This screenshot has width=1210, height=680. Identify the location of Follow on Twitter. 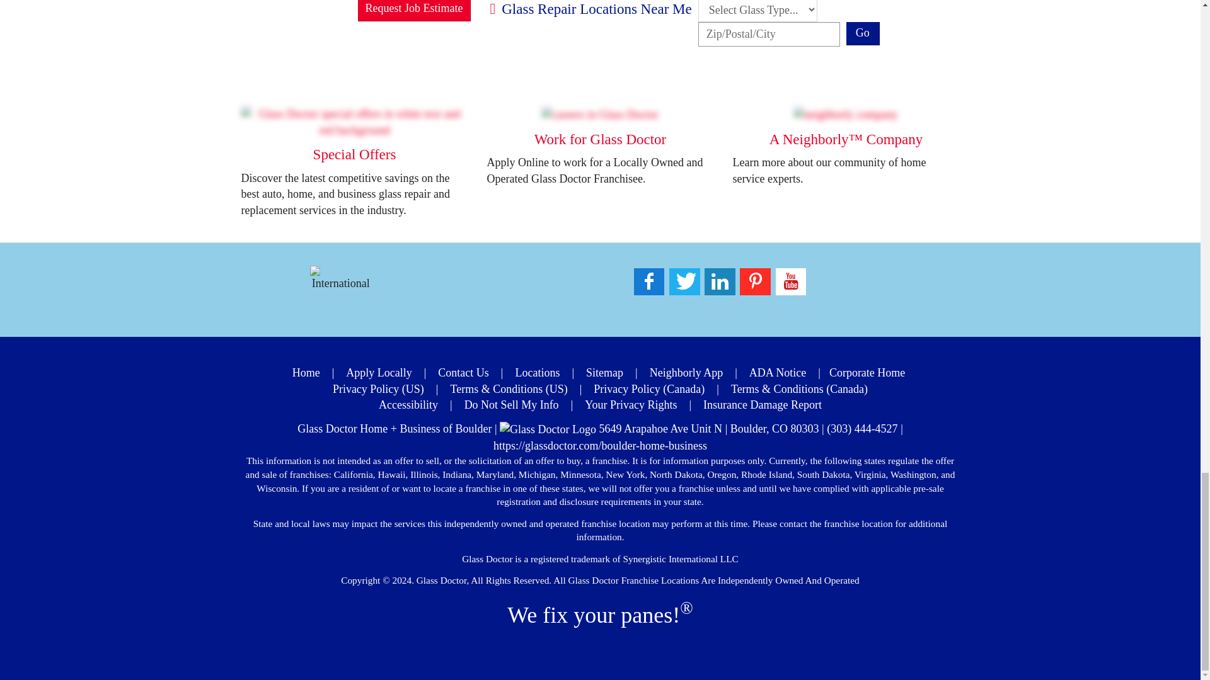
(684, 281).